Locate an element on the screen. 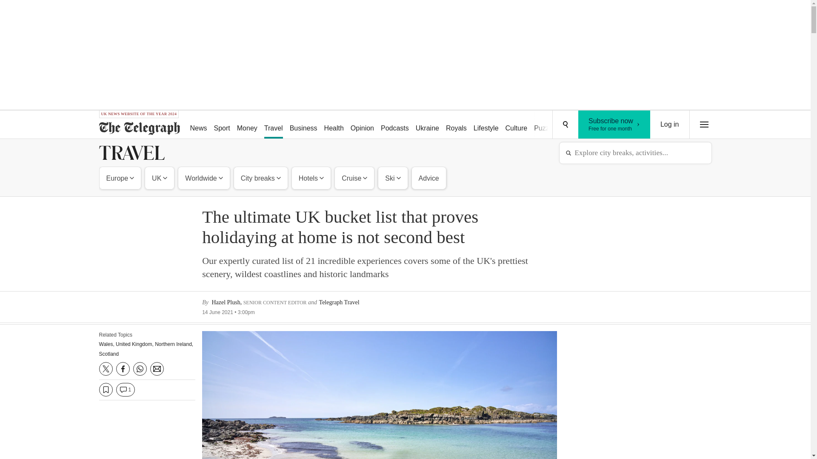 The image size is (817, 459). Money is located at coordinates (247, 125).